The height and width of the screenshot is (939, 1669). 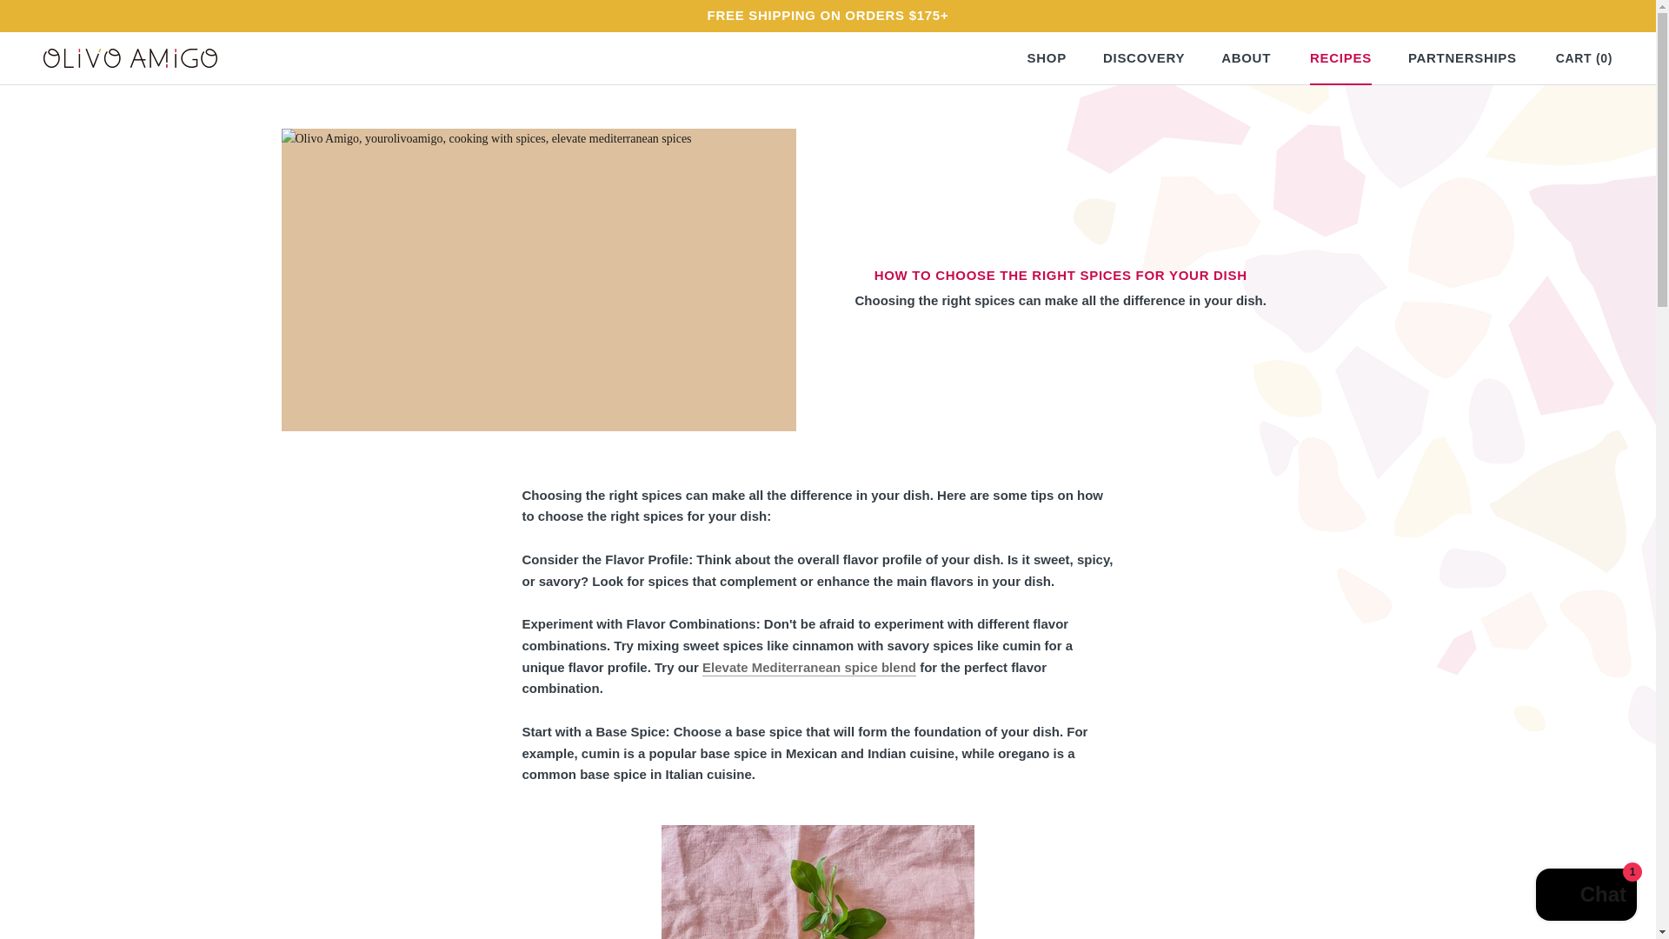 What do you see at coordinates (1246, 57) in the screenshot?
I see `Shopify online store chat` at bounding box center [1246, 57].